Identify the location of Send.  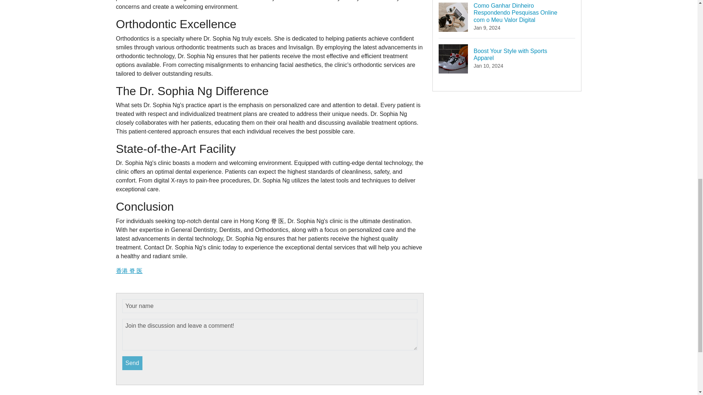
(133, 363).